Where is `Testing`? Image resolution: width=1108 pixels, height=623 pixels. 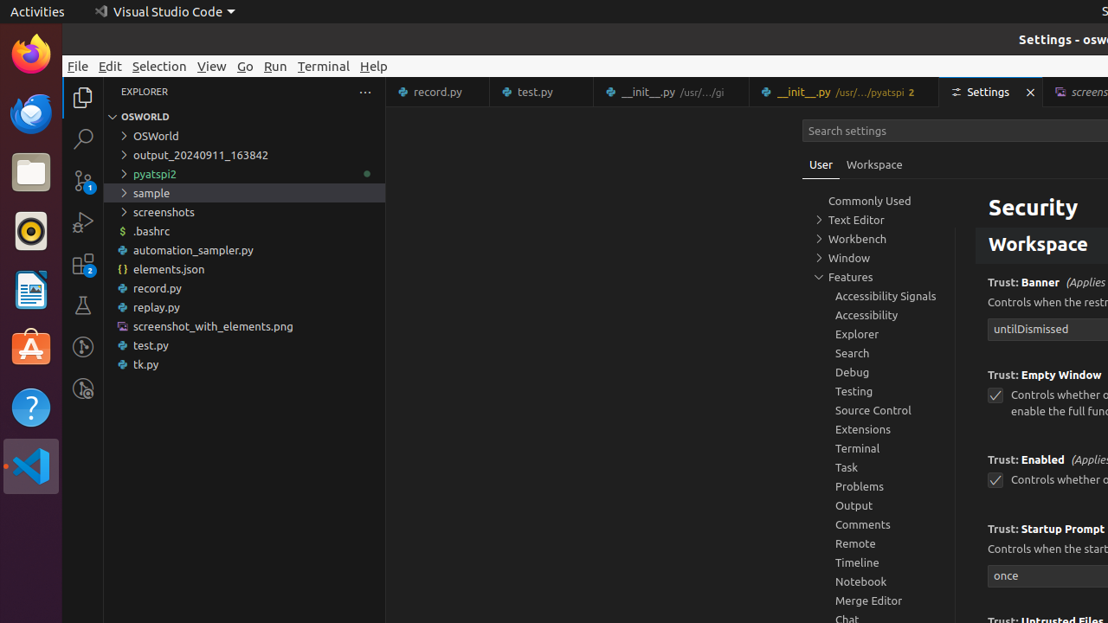 Testing is located at coordinates (83, 305).